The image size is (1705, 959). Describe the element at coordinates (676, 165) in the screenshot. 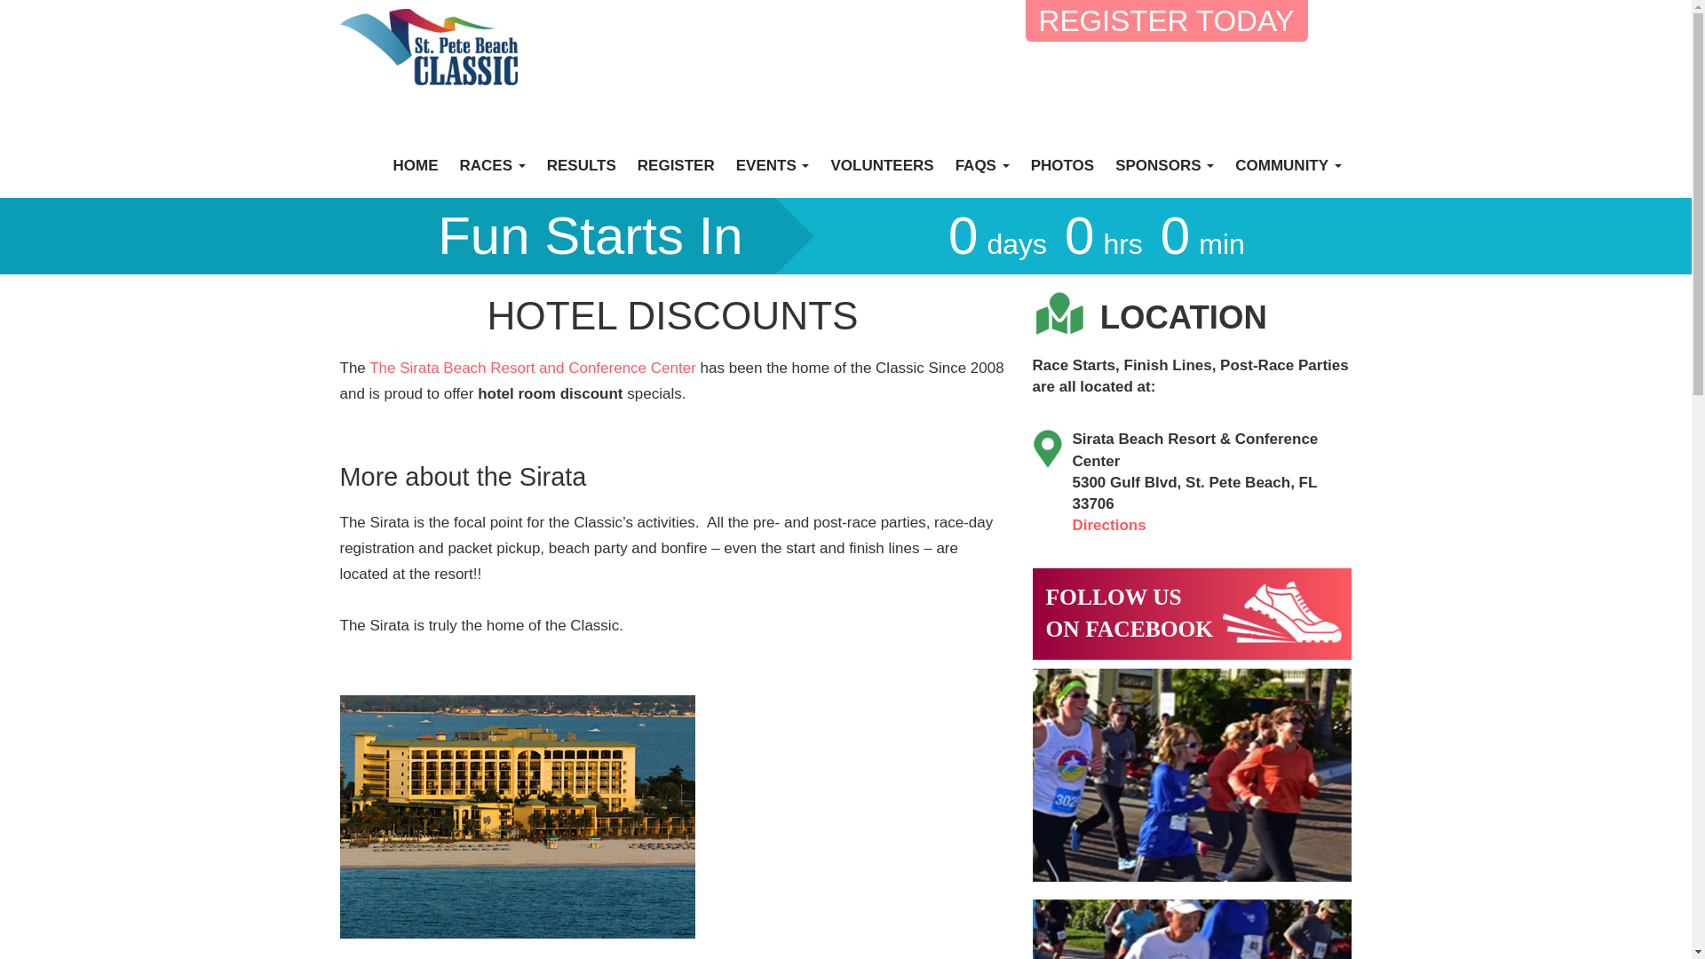

I see `REGISTER` at that location.